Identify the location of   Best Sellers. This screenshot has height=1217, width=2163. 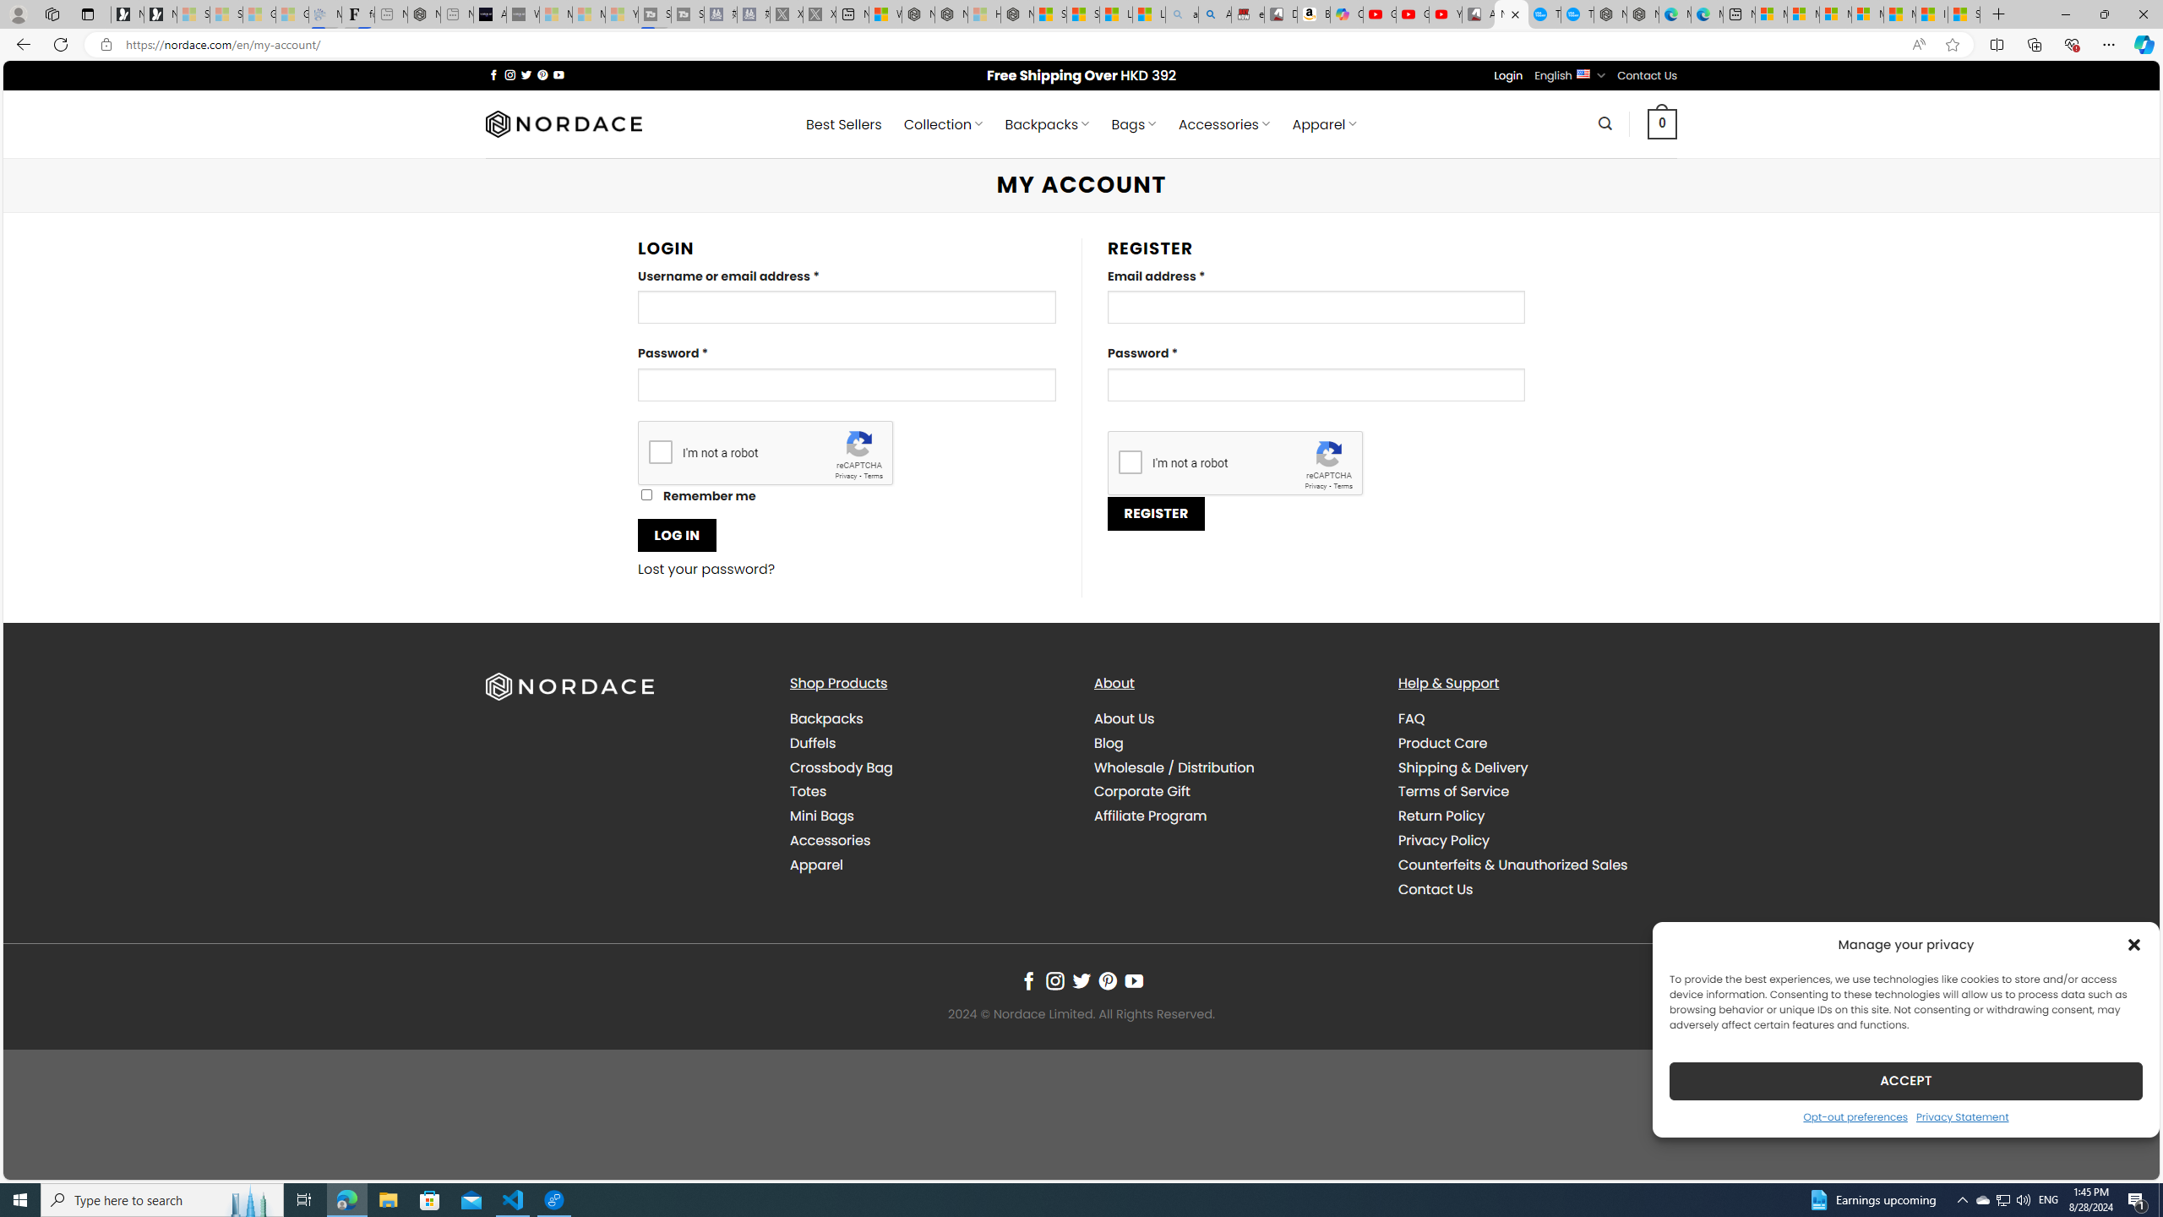
(844, 124).